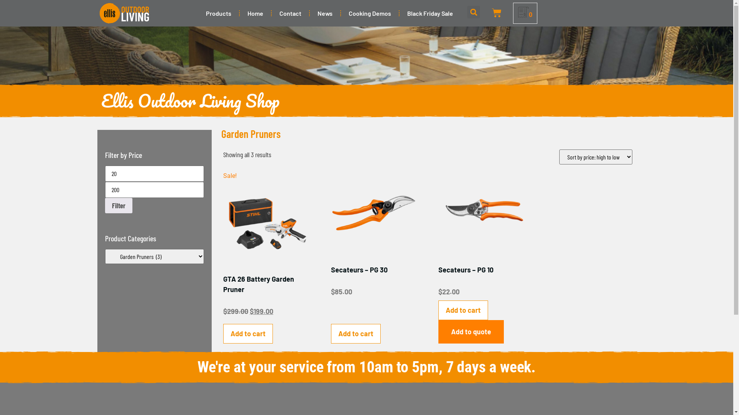 Image resolution: width=739 pixels, height=415 pixels. I want to click on Add to cart, so click(463, 310).